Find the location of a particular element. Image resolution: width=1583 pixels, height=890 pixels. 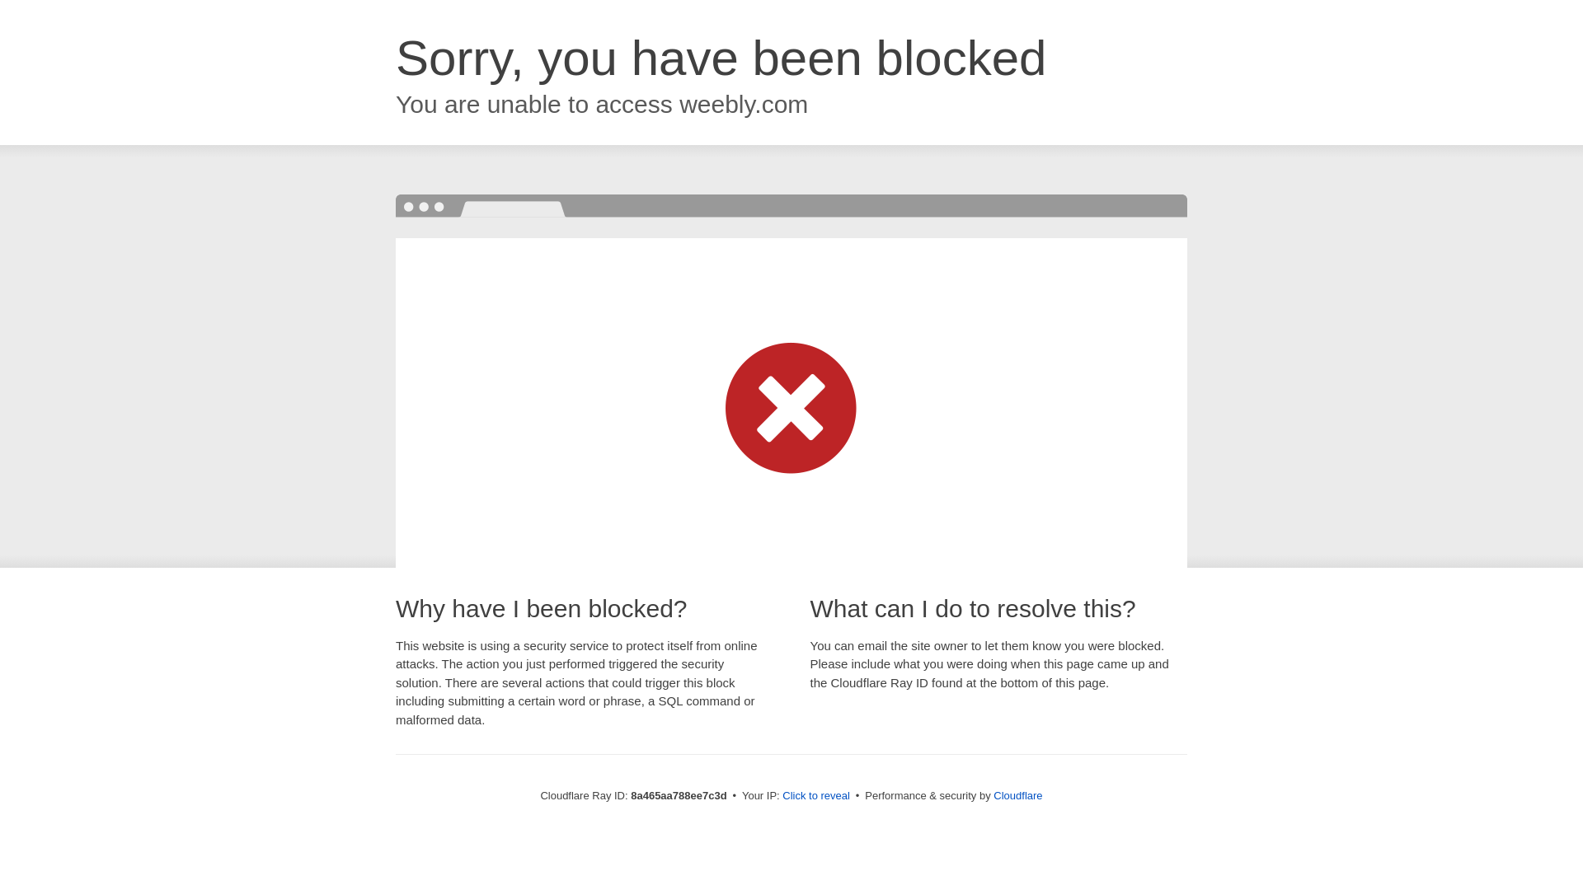

Click to reveal is located at coordinates (816, 796).